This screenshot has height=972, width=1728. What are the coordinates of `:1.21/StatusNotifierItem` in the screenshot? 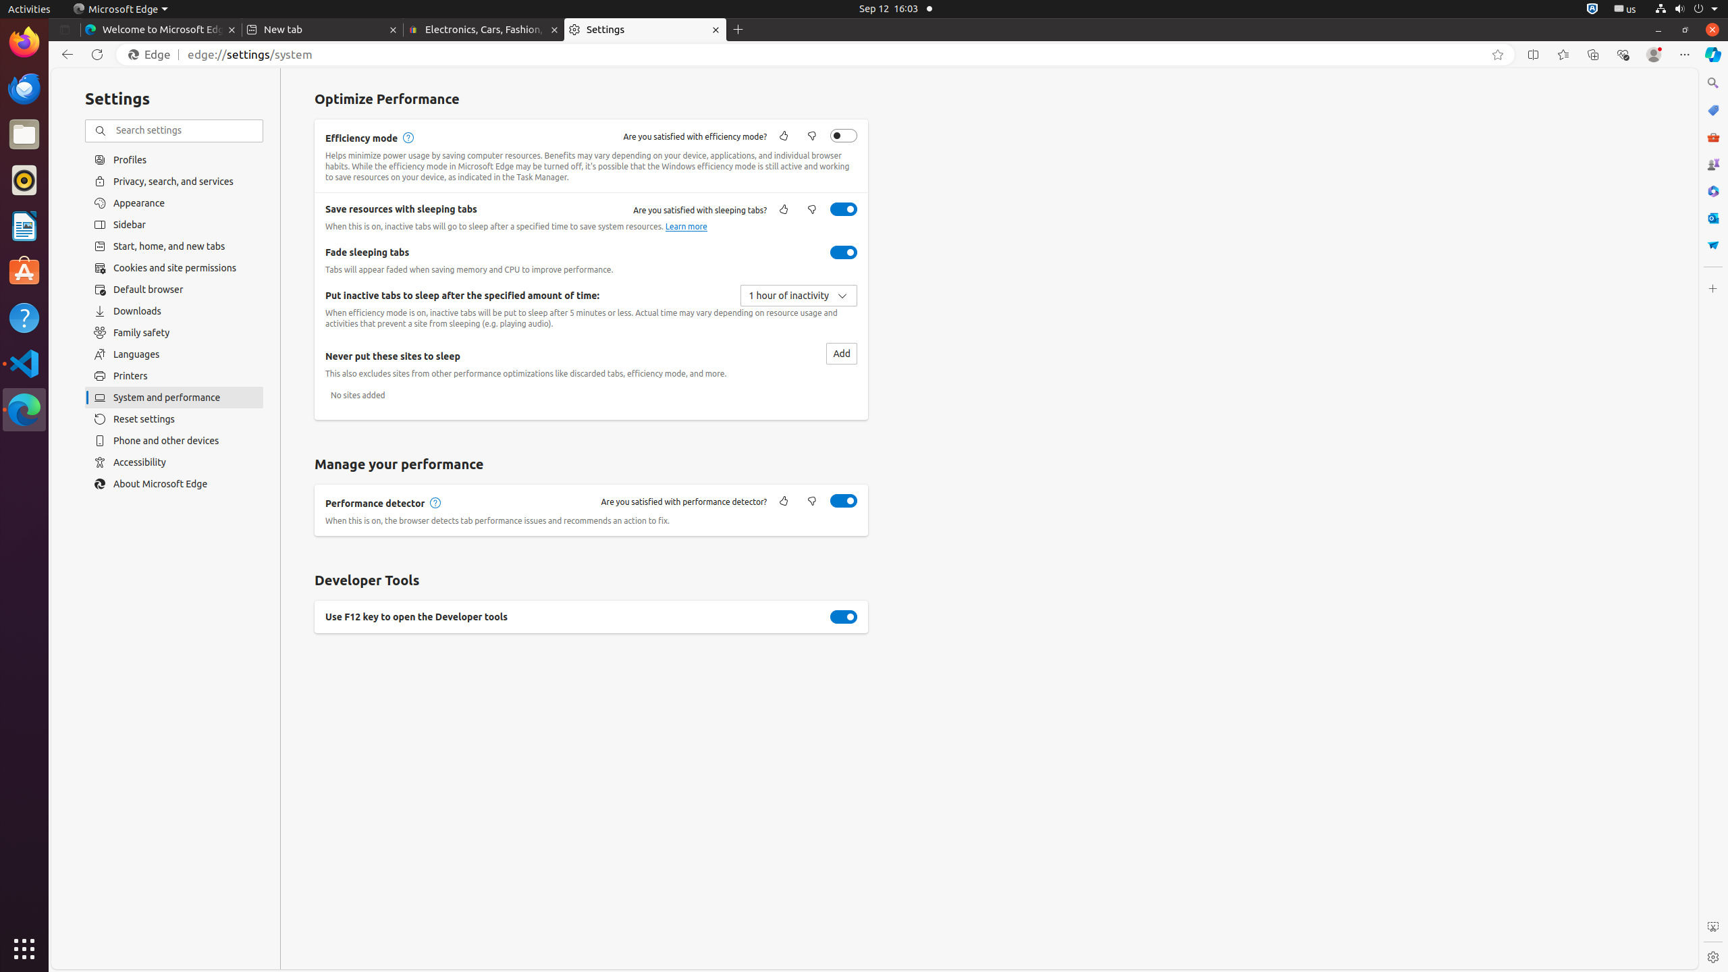 It's located at (1625, 9).